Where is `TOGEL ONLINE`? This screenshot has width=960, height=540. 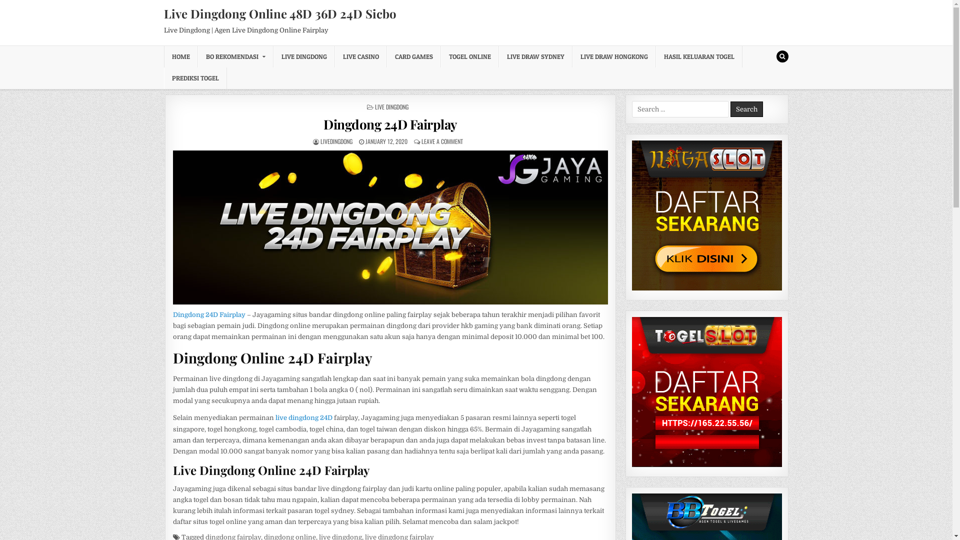 TOGEL ONLINE is located at coordinates (470, 57).